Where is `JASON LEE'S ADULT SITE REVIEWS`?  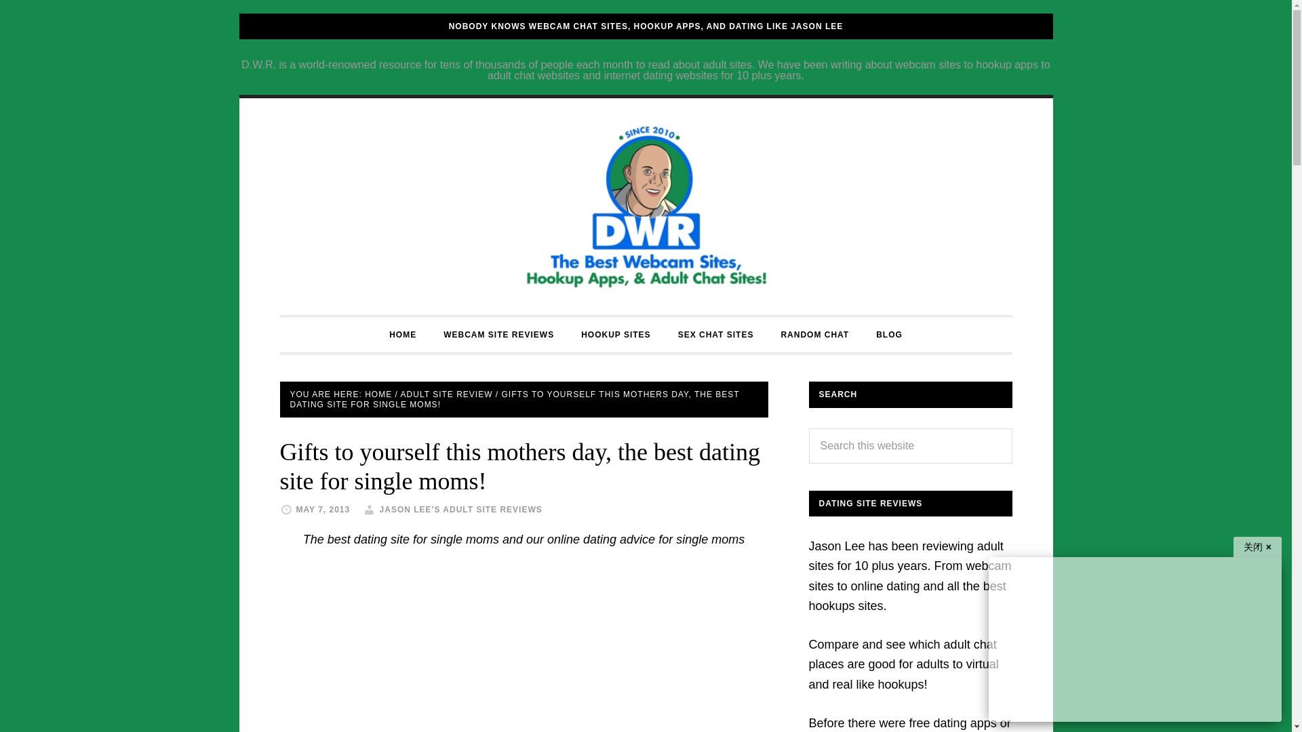 JASON LEE'S ADULT SITE REVIEWS is located at coordinates (461, 510).